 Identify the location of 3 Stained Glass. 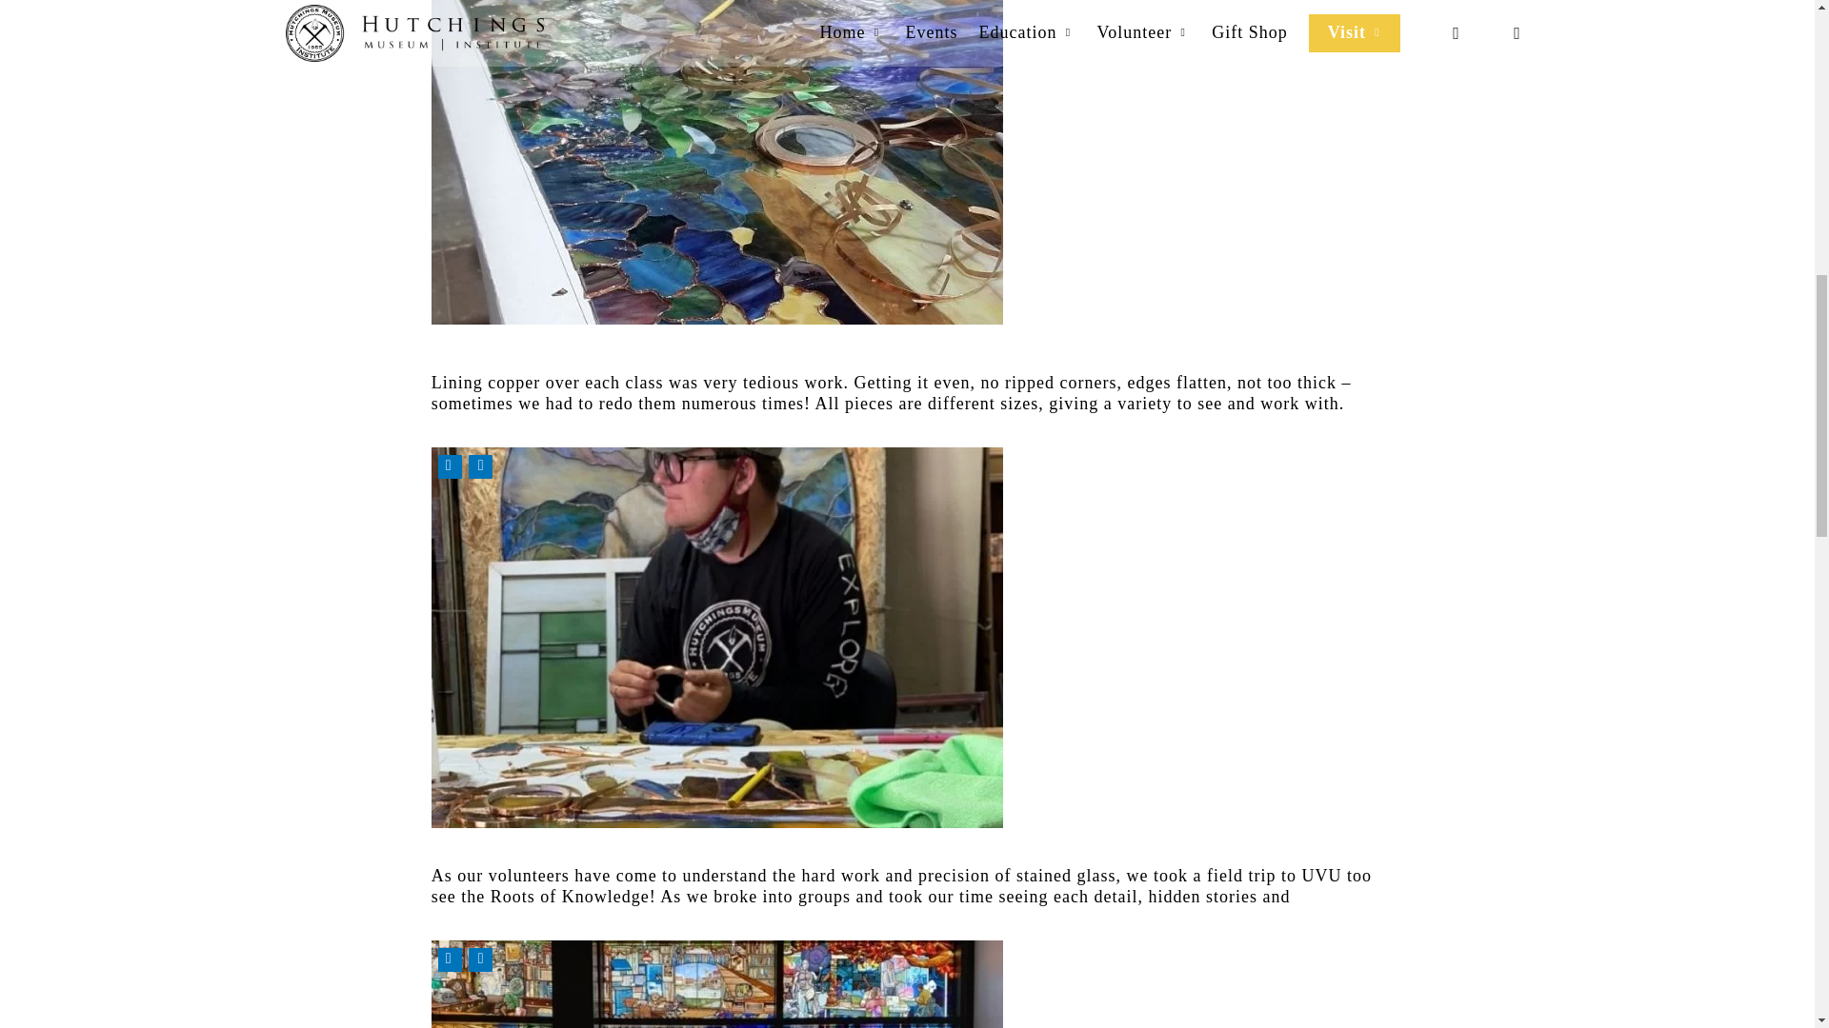
(716, 162).